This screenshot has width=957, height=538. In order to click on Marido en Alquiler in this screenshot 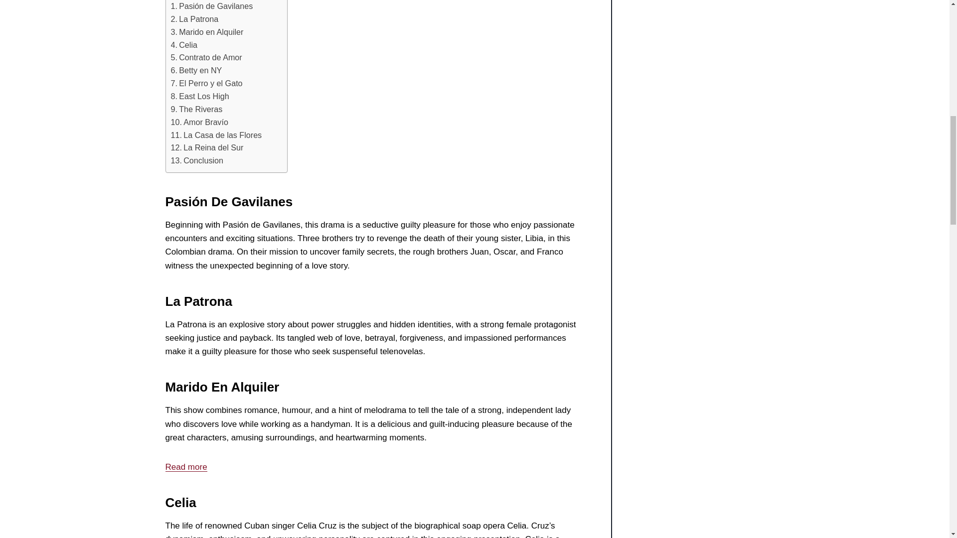, I will do `click(206, 32)`.